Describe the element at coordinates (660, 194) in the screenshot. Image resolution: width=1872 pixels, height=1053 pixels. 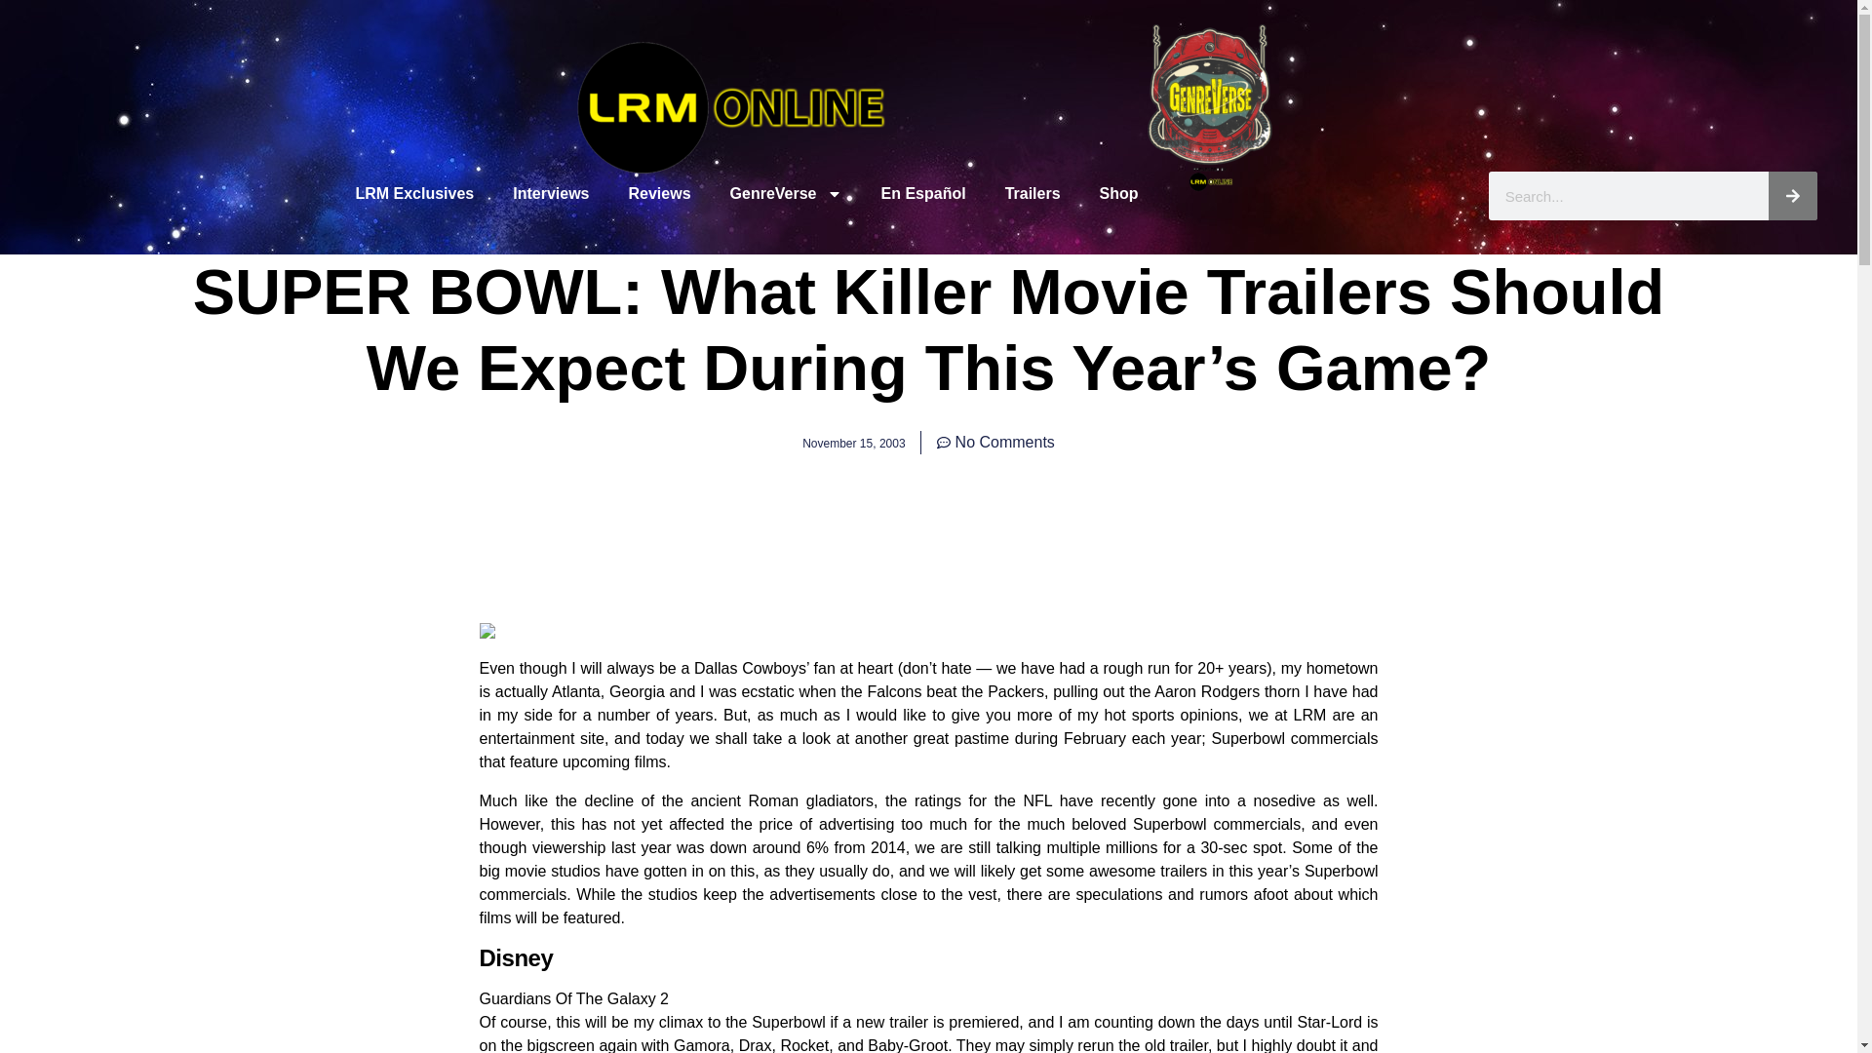
I see `Reviews` at that location.